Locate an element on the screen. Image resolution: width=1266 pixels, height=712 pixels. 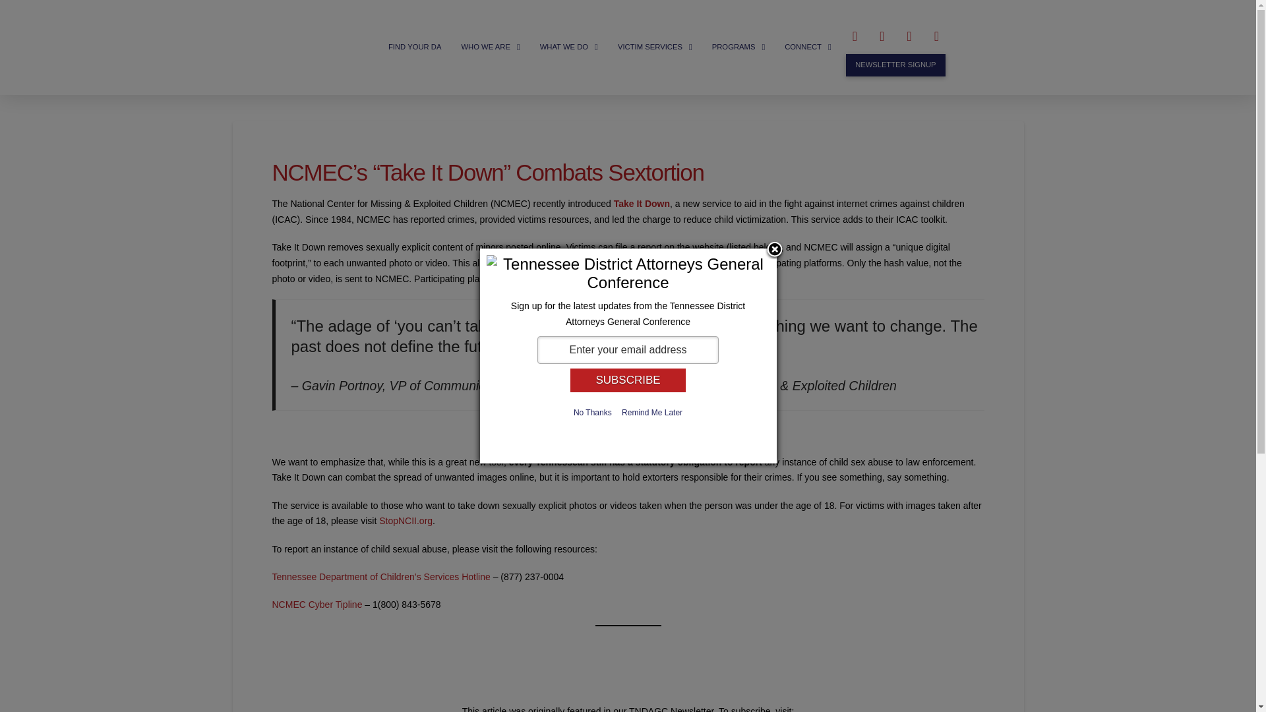
WHO WE ARE is located at coordinates (489, 46).